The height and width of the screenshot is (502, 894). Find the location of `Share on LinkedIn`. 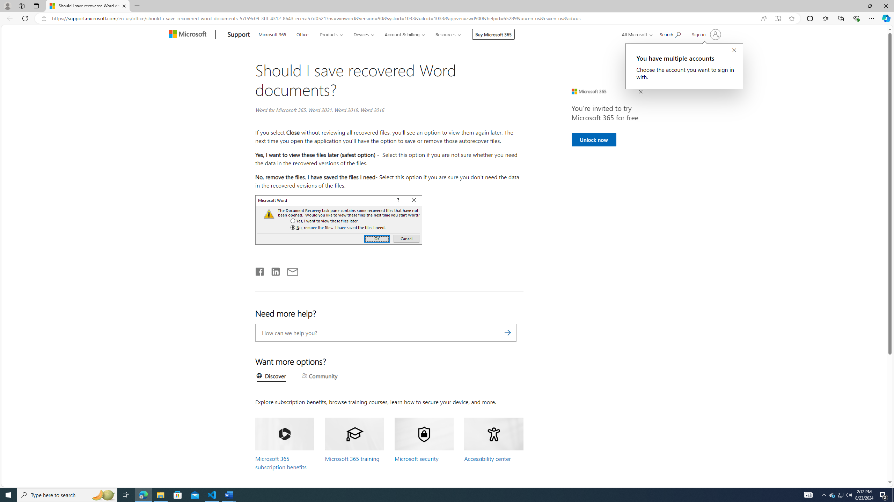

Share on LinkedIn is located at coordinates (272, 271).